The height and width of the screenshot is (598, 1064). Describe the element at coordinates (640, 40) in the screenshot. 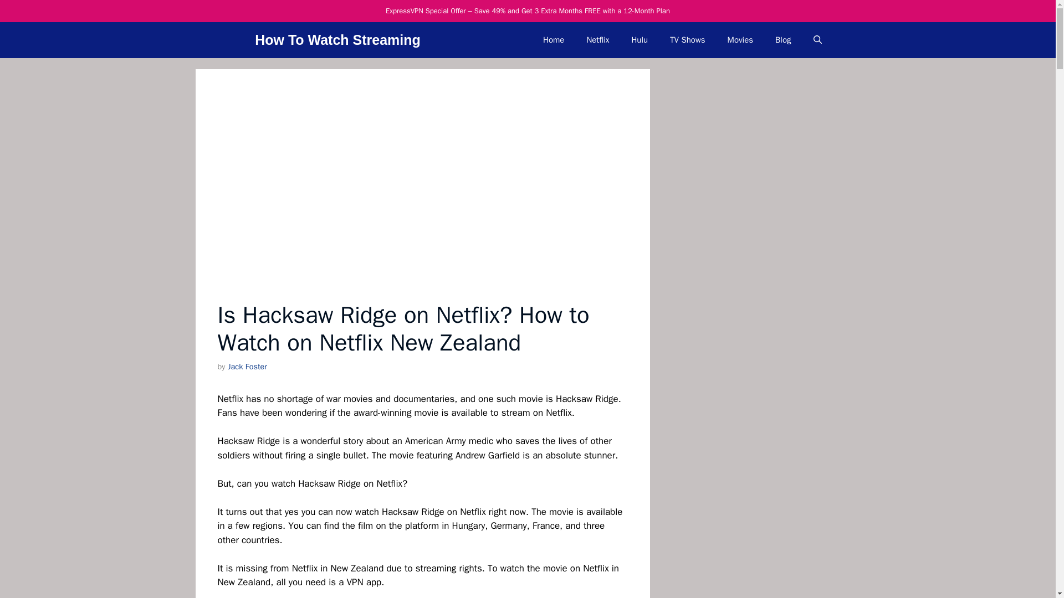

I see `Hulu` at that location.